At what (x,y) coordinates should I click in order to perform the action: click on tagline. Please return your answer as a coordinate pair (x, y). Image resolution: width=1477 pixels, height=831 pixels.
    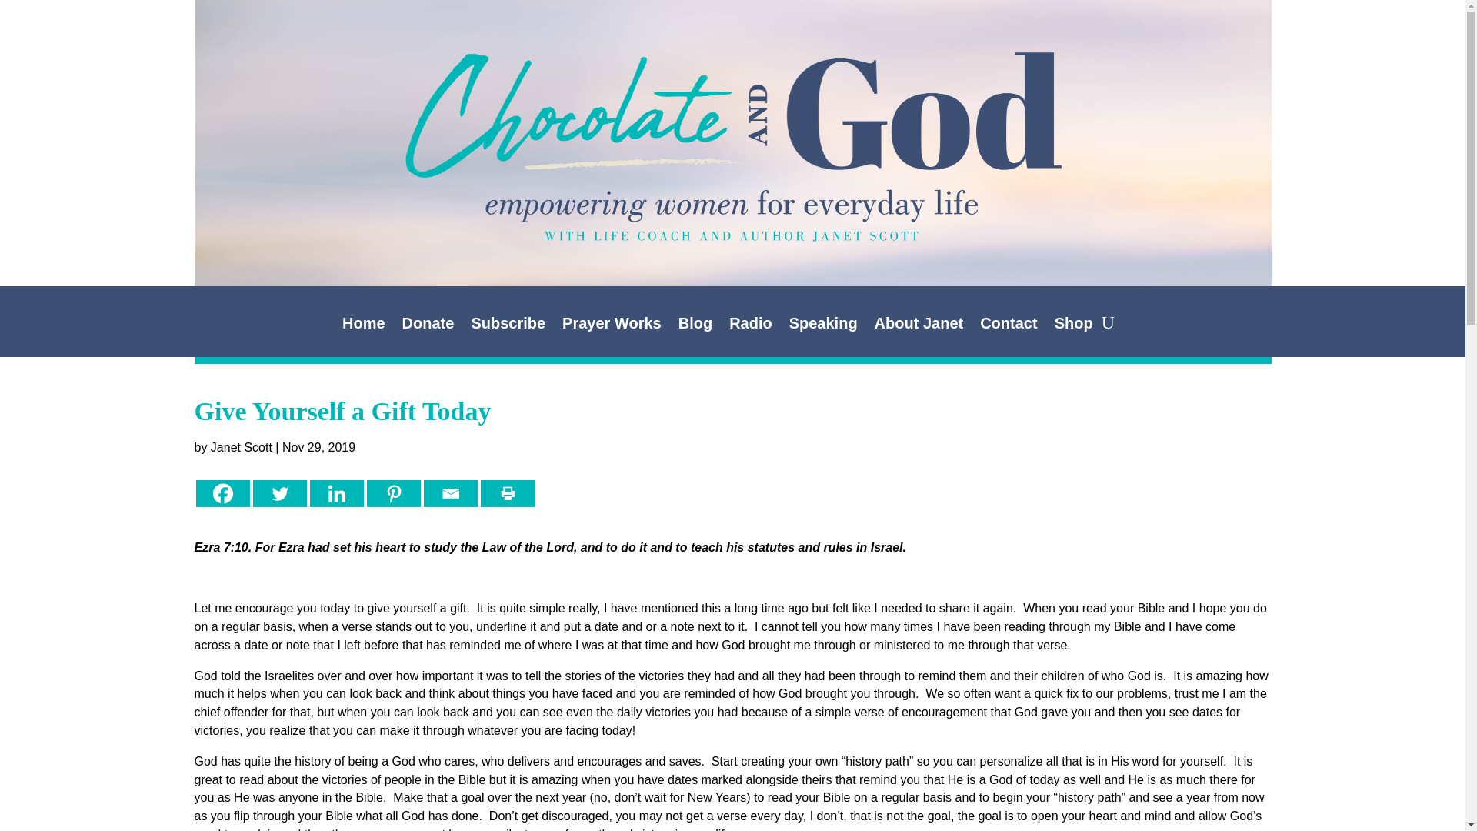
    Looking at the image, I should click on (732, 215).